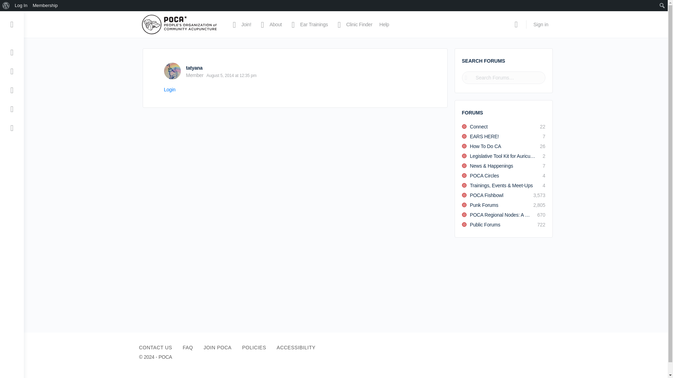  What do you see at coordinates (308, 24) in the screenshot?
I see `Ear Trainings` at bounding box center [308, 24].